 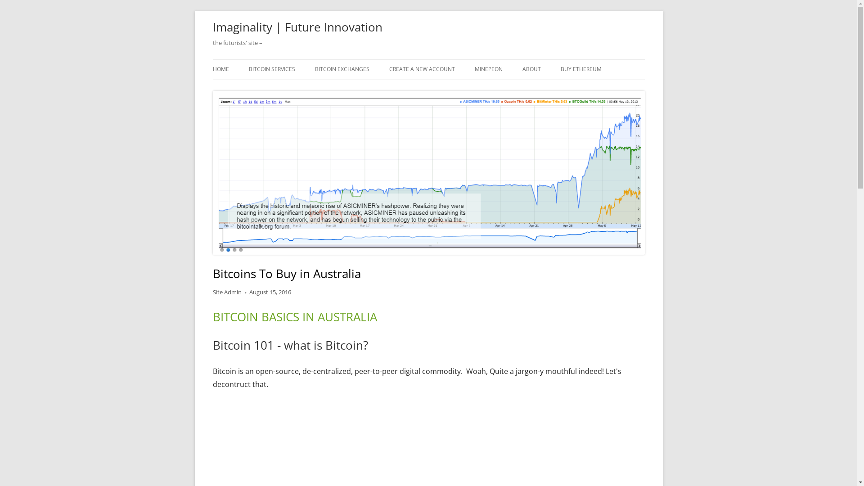 What do you see at coordinates (270, 292) in the screenshot?
I see `August 15, 2016` at bounding box center [270, 292].